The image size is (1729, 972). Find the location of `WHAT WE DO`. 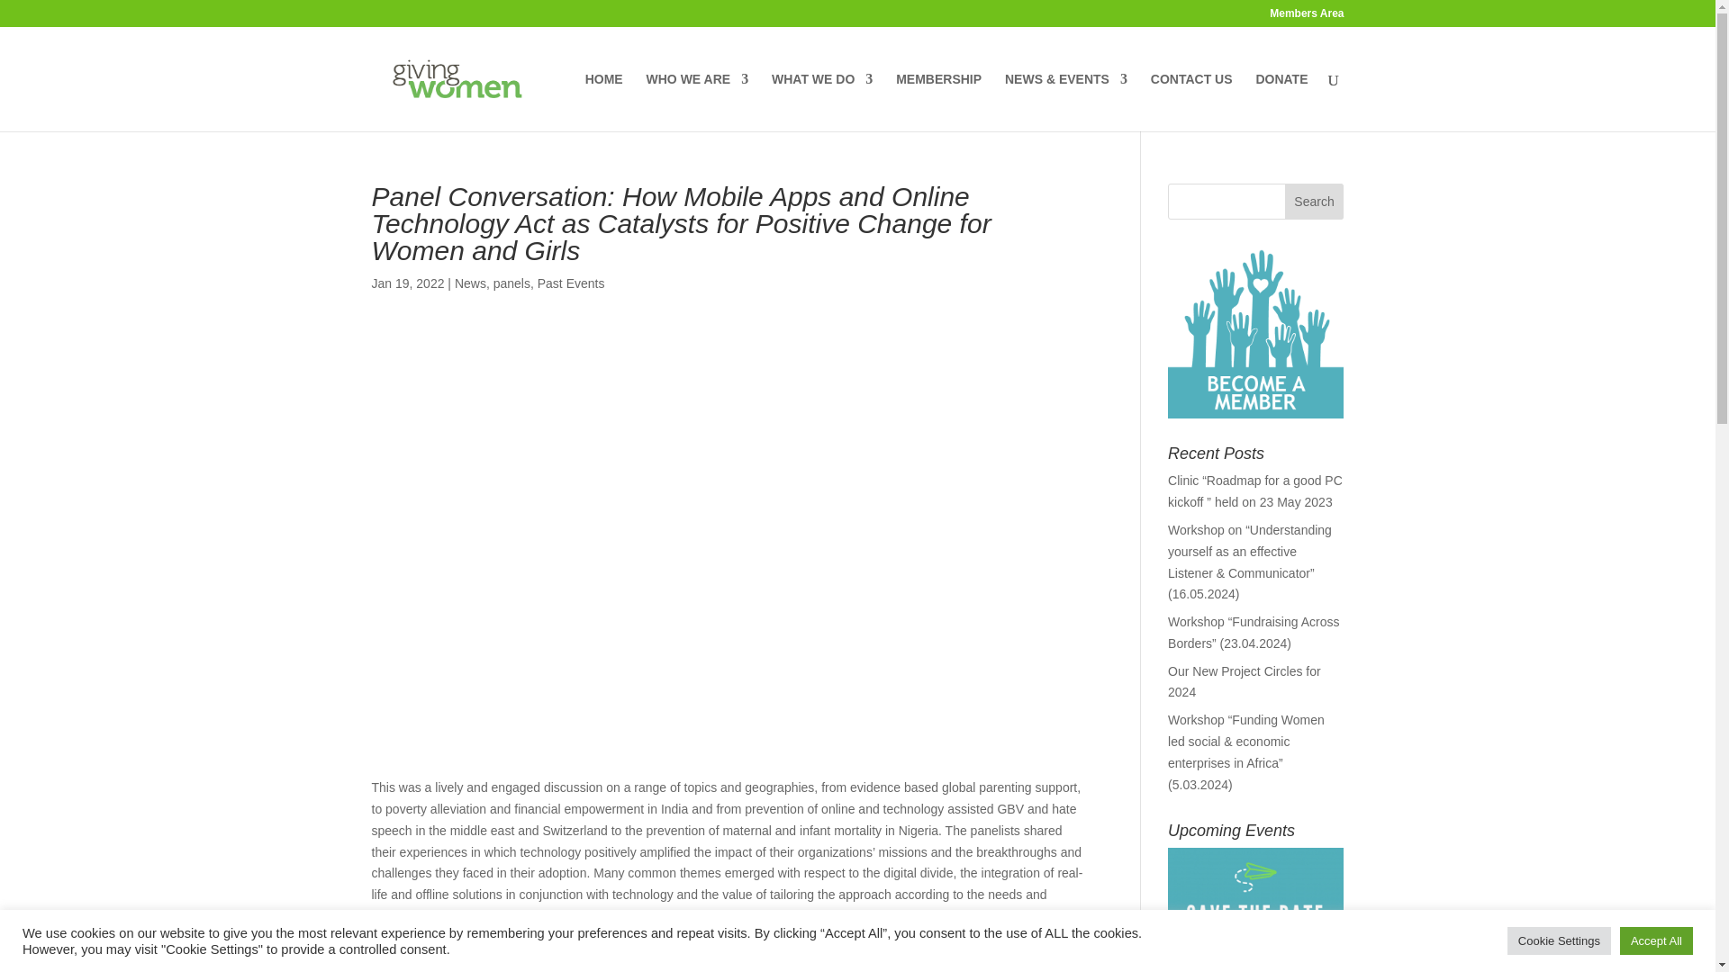

WHAT WE DO is located at coordinates (821, 102).